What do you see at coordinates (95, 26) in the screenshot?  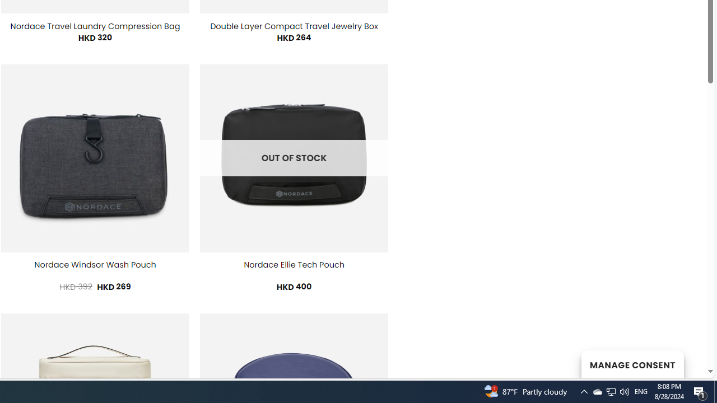 I see `Nordace Travel Laundry Compression Bag` at bounding box center [95, 26].